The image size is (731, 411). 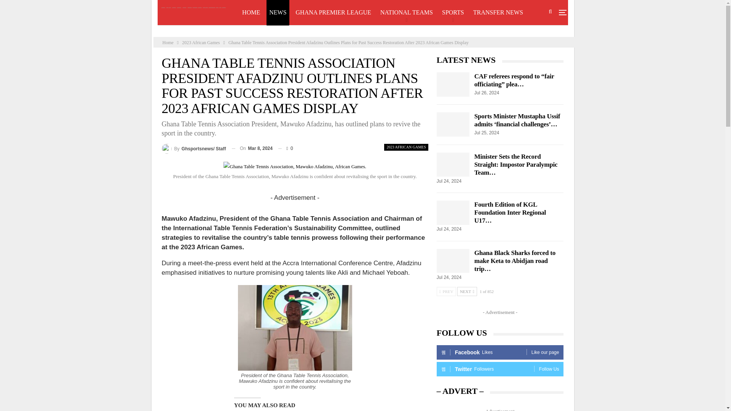 I want to click on GHANA PREMIER LEAGUE, so click(x=333, y=12).